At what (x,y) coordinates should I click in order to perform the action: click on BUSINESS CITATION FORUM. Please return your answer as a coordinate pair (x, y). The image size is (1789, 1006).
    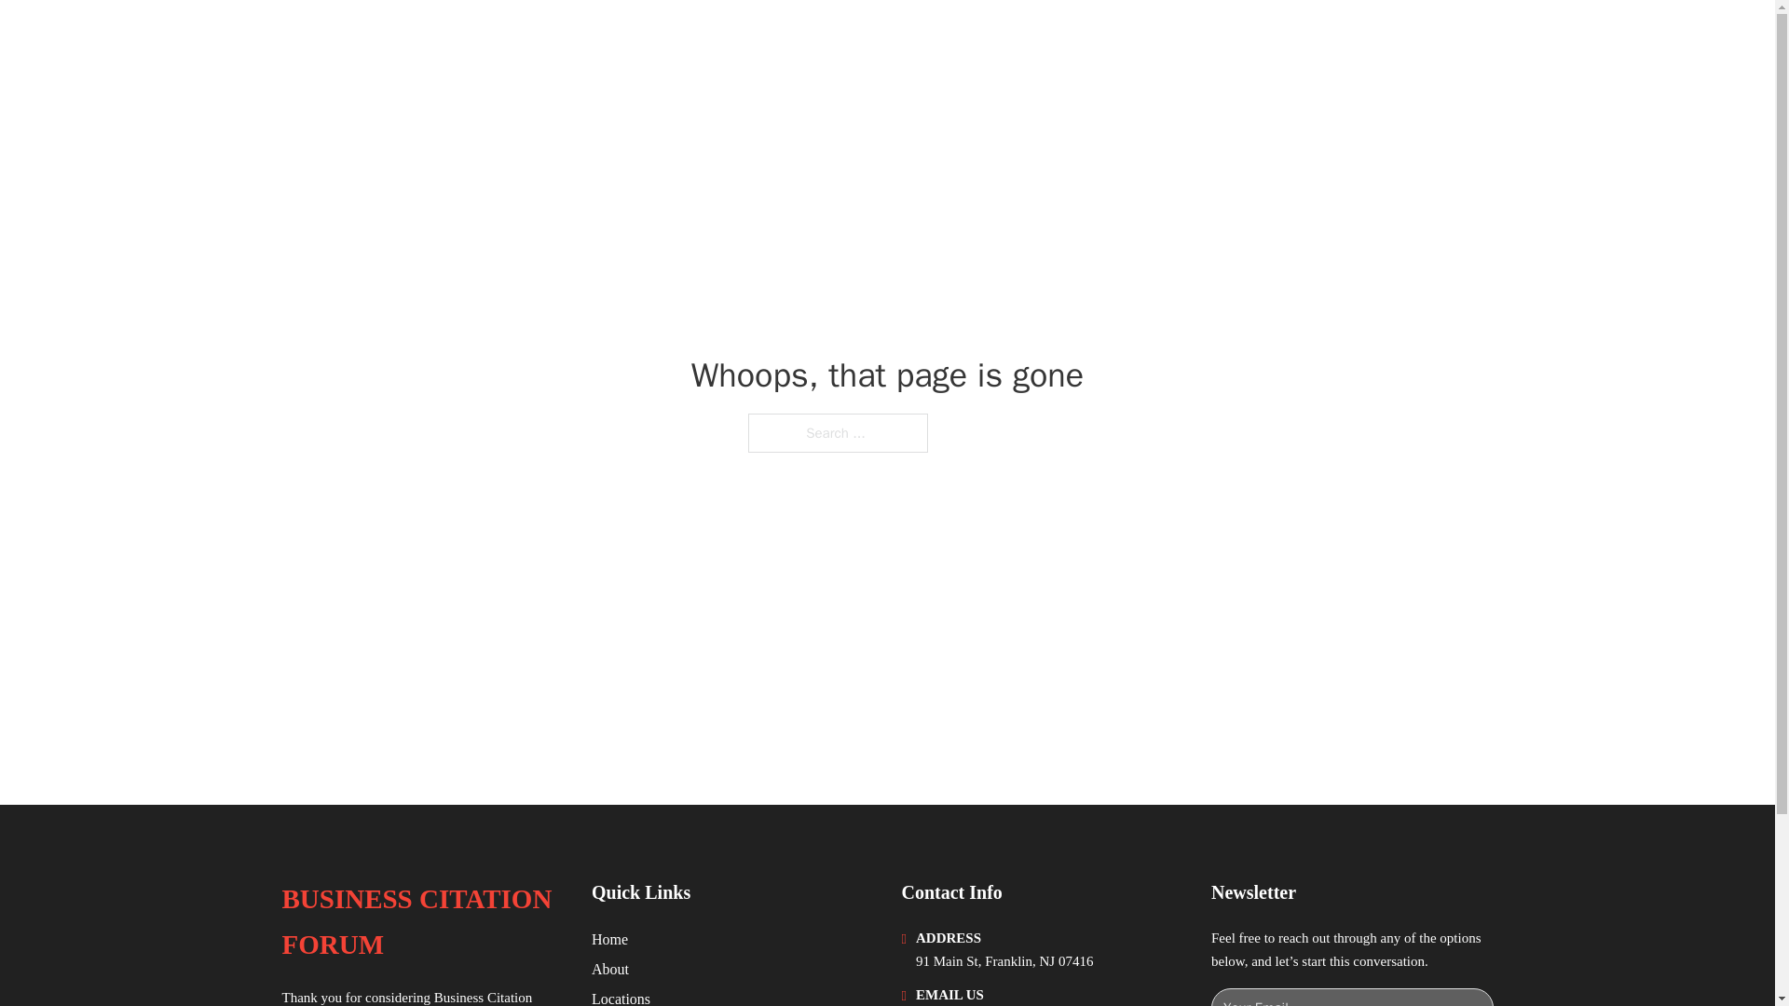
    Looking at the image, I should click on (421, 922).